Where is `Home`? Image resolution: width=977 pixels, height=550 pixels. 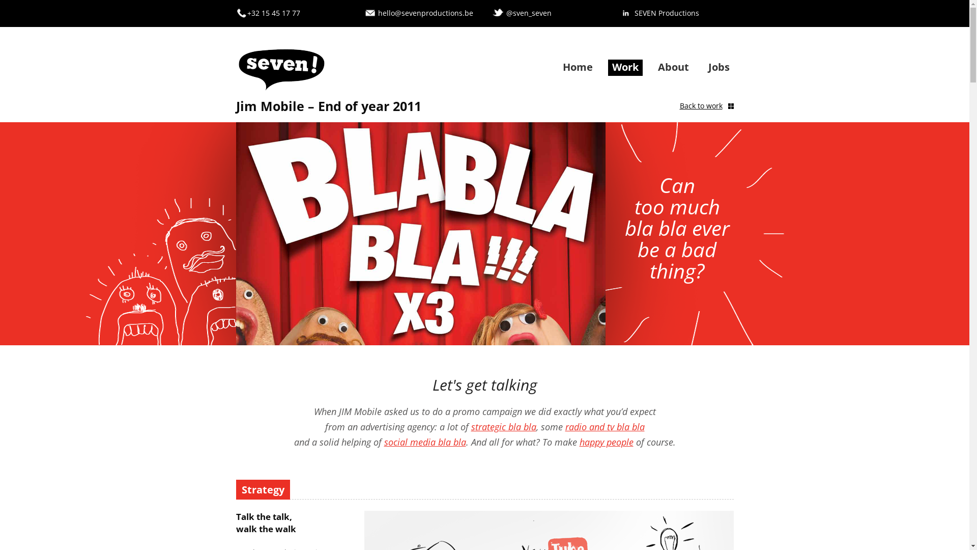 Home is located at coordinates (578, 67).